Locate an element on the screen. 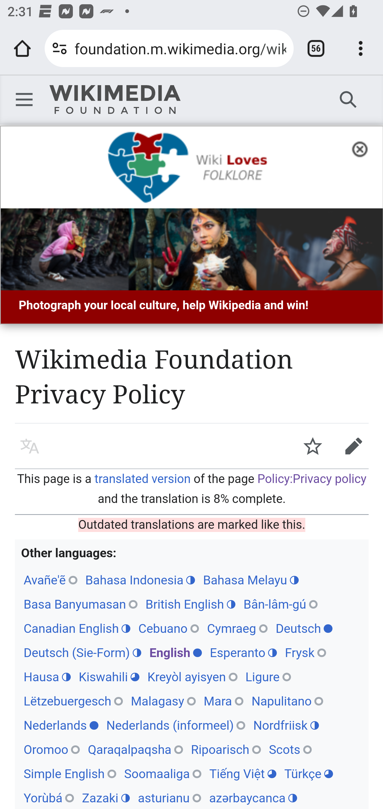 This screenshot has height=809, width=383. Cebuano is located at coordinates (169, 629).